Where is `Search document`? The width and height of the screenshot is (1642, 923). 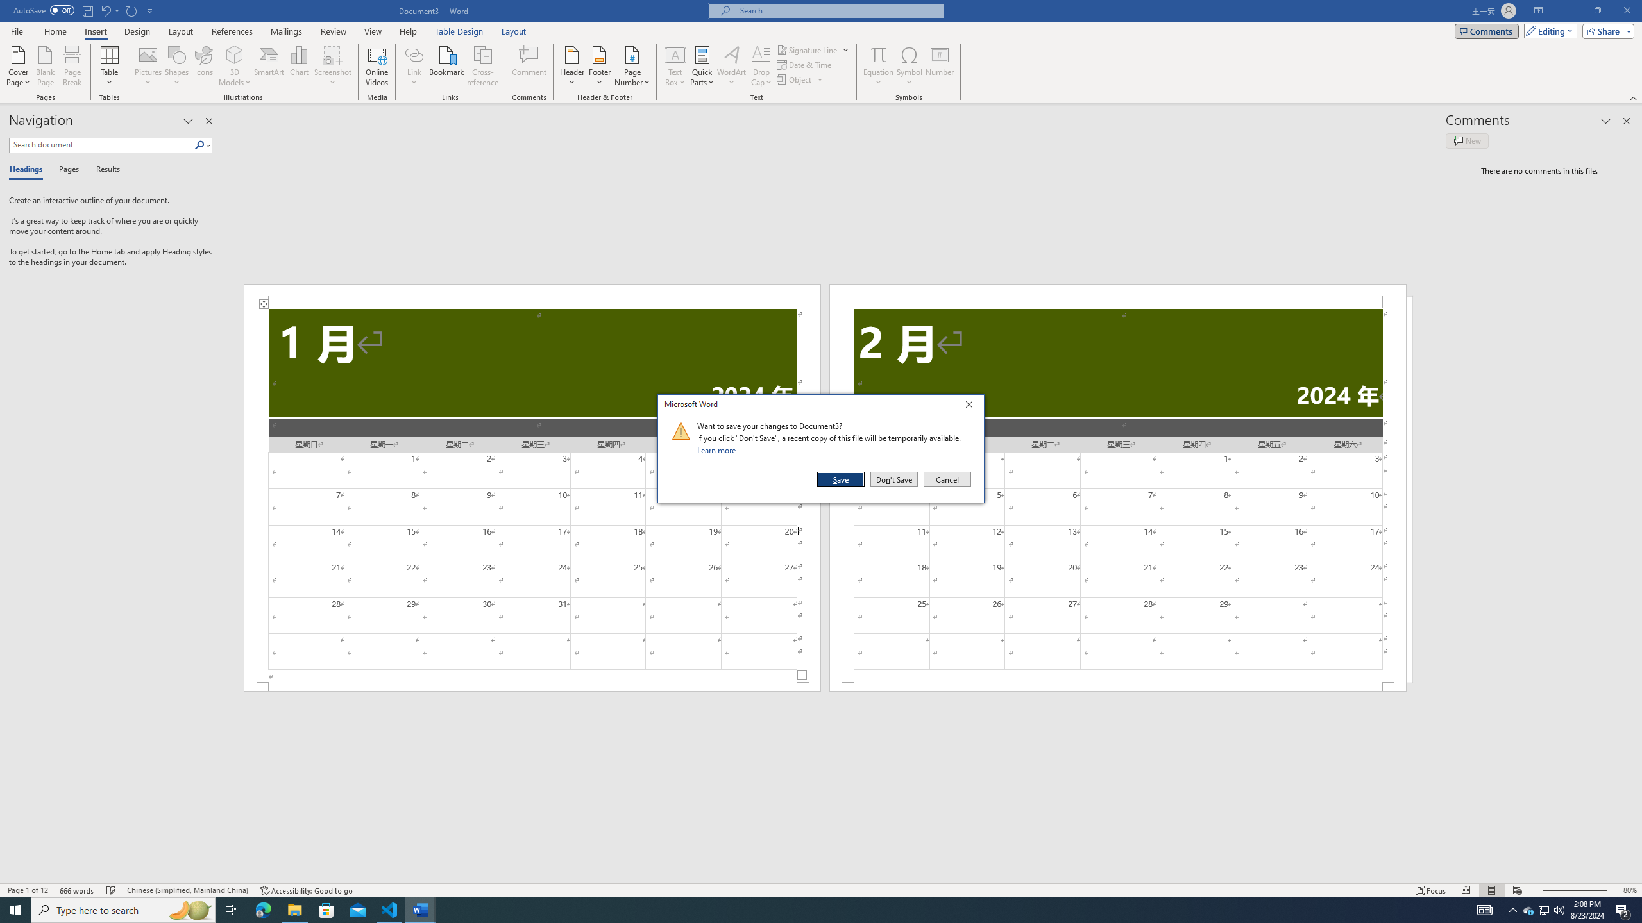 Search document is located at coordinates (101, 145).